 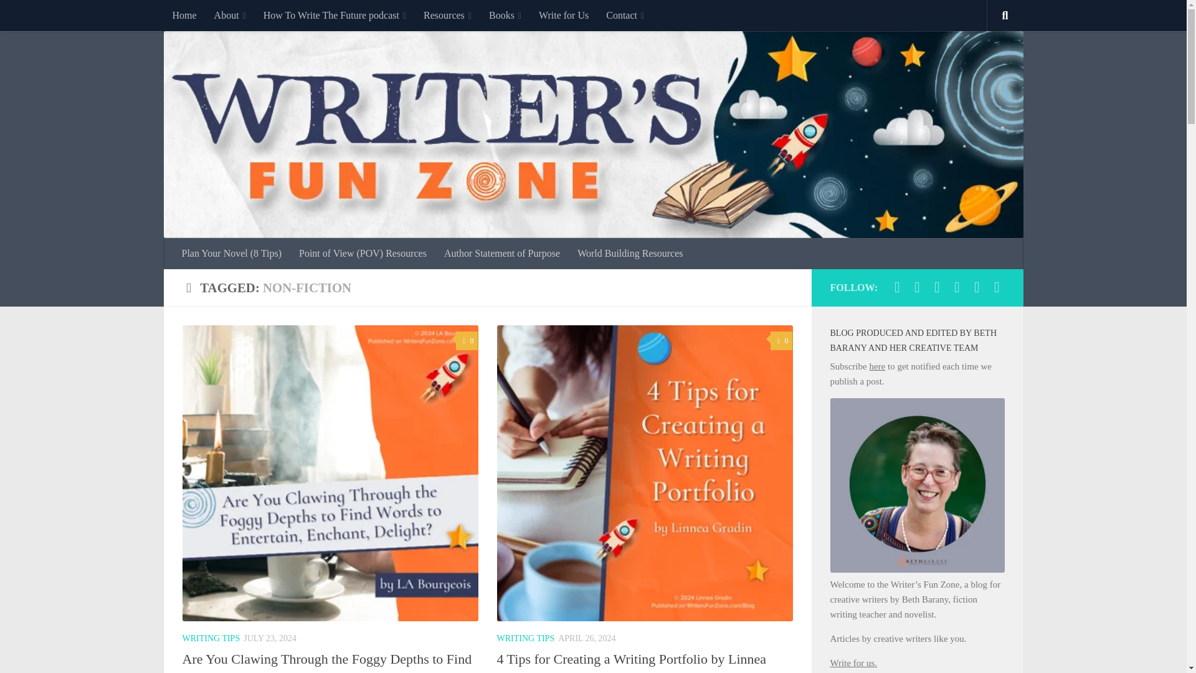 What do you see at coordinates (49, 17) in the screenshot?
I see `Skip to content` at bounding box center [49, 17].